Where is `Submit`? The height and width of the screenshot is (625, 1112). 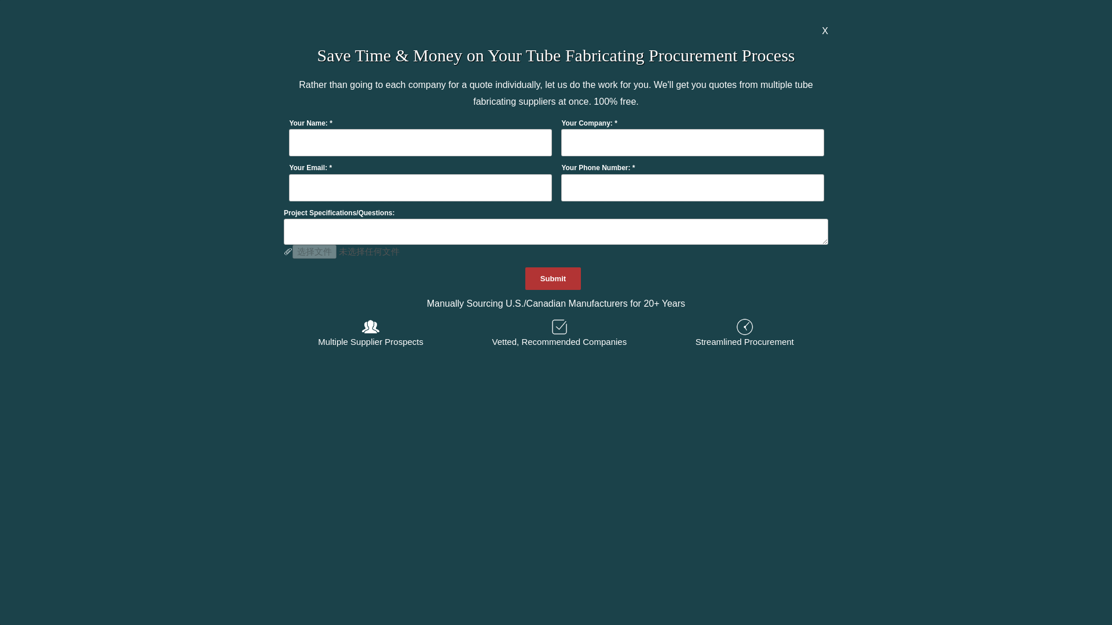
Submit is located at coordinates (553, 279).